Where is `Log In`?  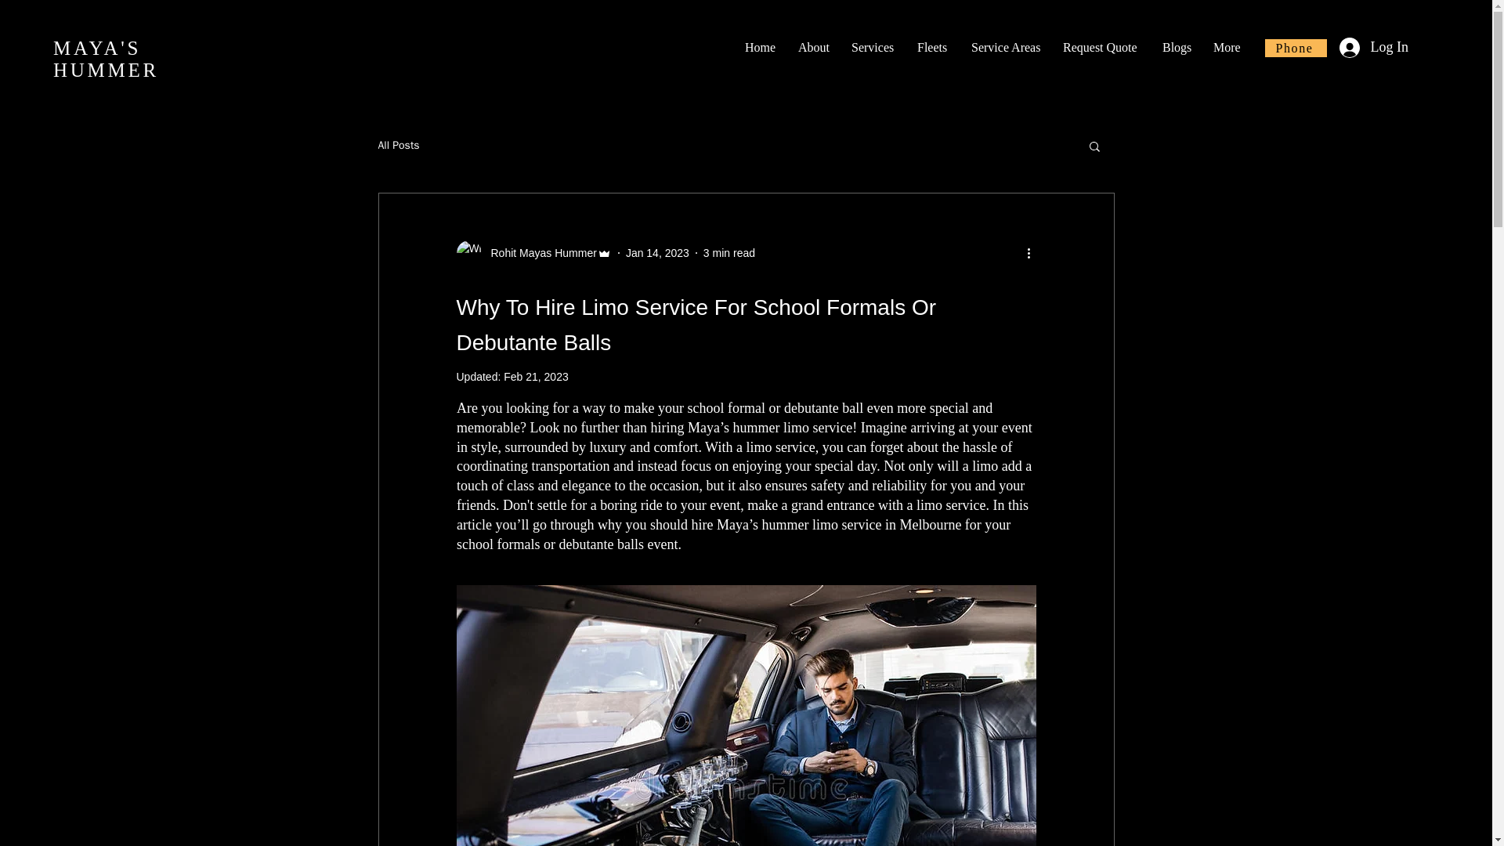 Log In is located at coordinates (1374, 47).